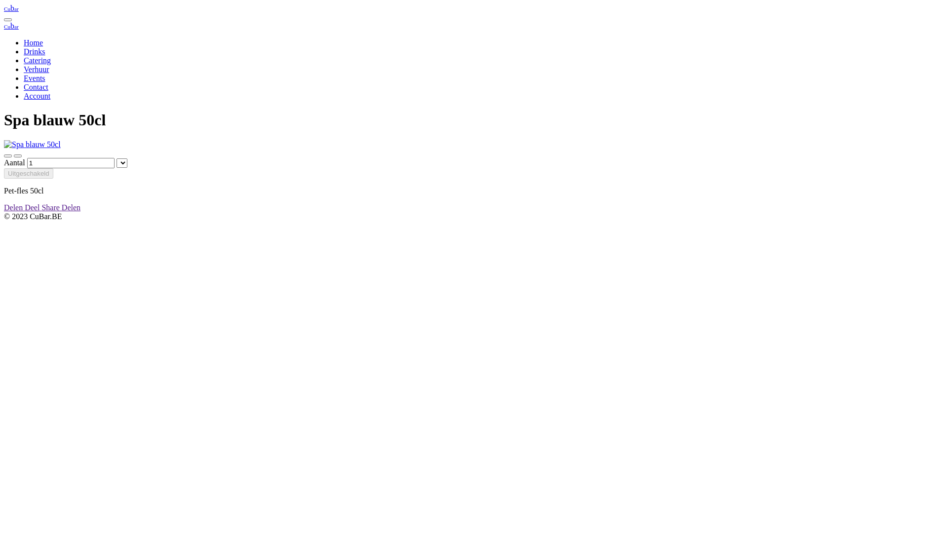  Describe the element at coordinates (11, 26) in the screenshot. I see `Cubar` at that location.